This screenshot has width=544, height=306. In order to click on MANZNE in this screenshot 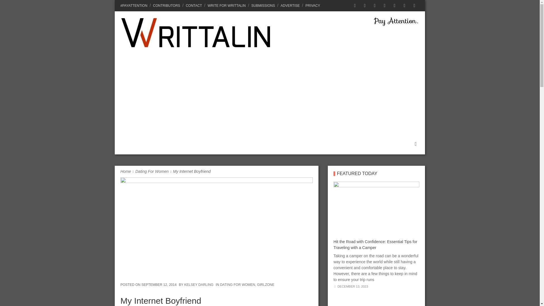, I will do `click(209, 143)`.